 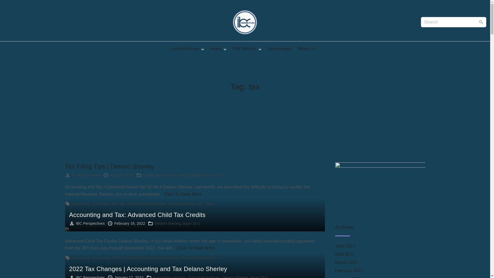 What do you see at coordinates (306, 49) in the screenshot?
I see `About Us` at bounding box center [306, 49].